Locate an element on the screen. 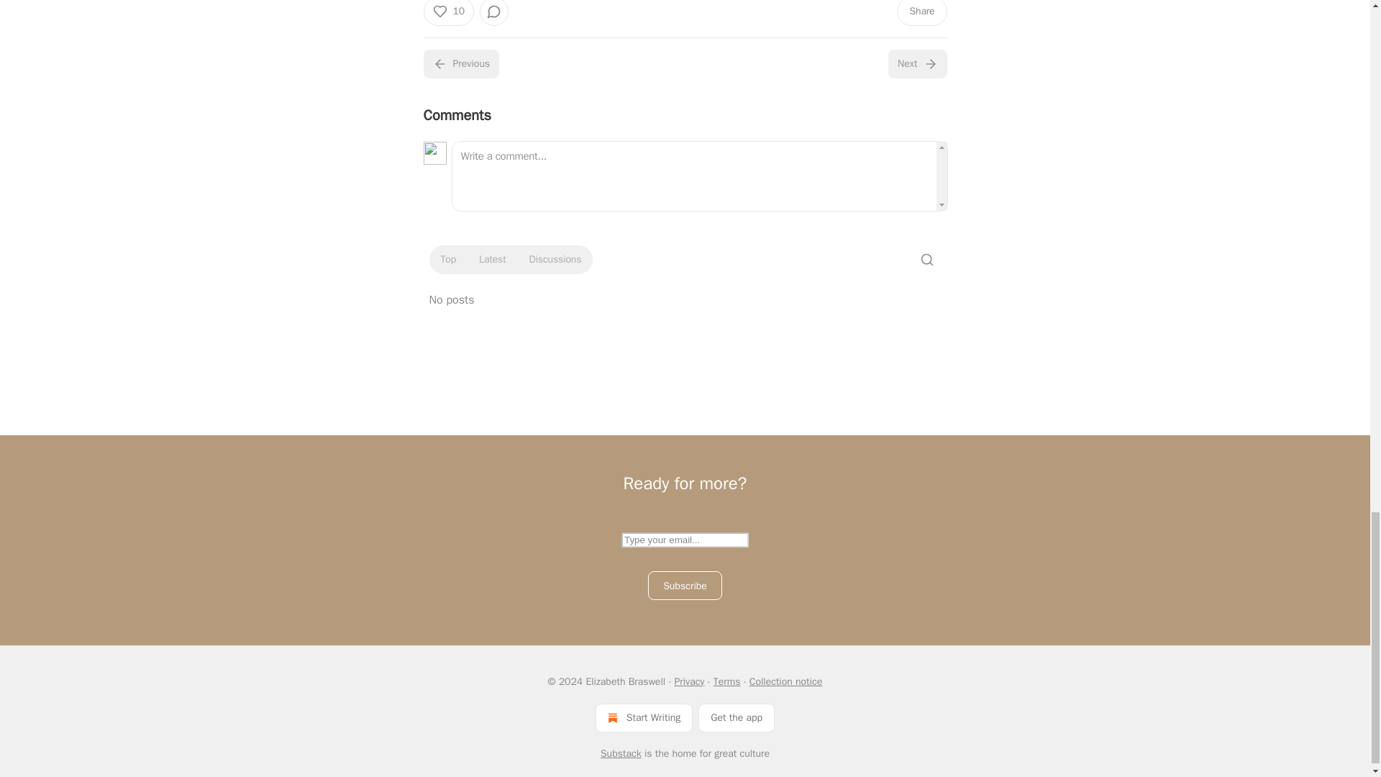 The image size is (1381, 777). Discussions is located at coordinates (555, 259).